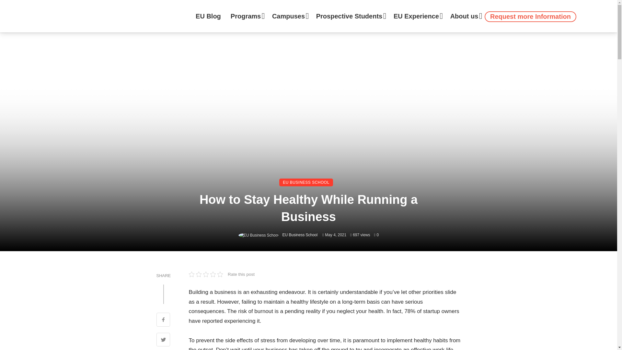  Describe the element at coordinates (163, 340) in the screenshot. I see `Share on Twitter` at that location.